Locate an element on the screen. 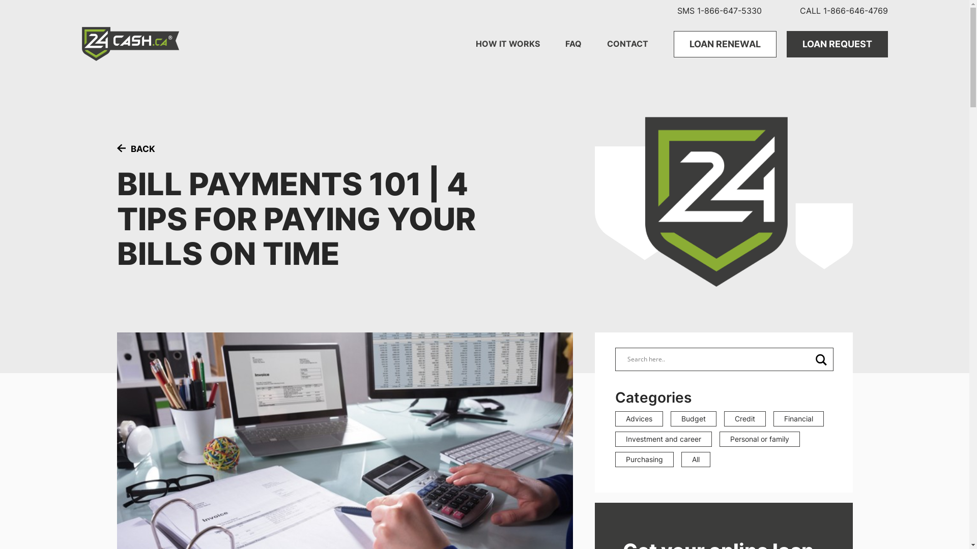 This screenshot has height=549, width=977. CALL 1-866-646-4769 is located at coordinates (844, 11).